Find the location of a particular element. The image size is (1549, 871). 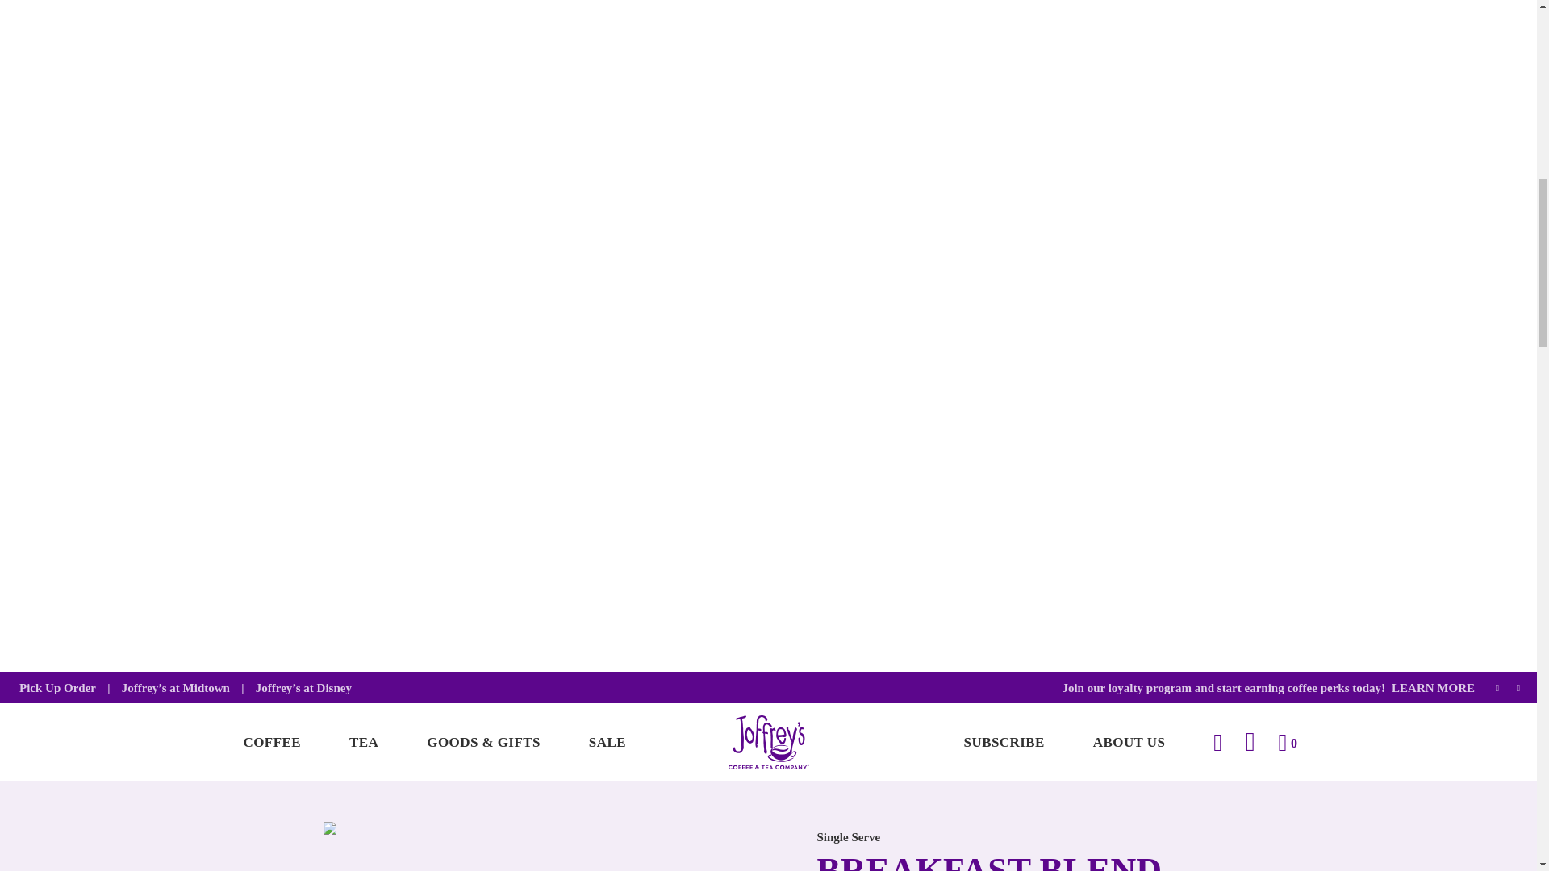

Coffee is located at coordinates (273, 742).